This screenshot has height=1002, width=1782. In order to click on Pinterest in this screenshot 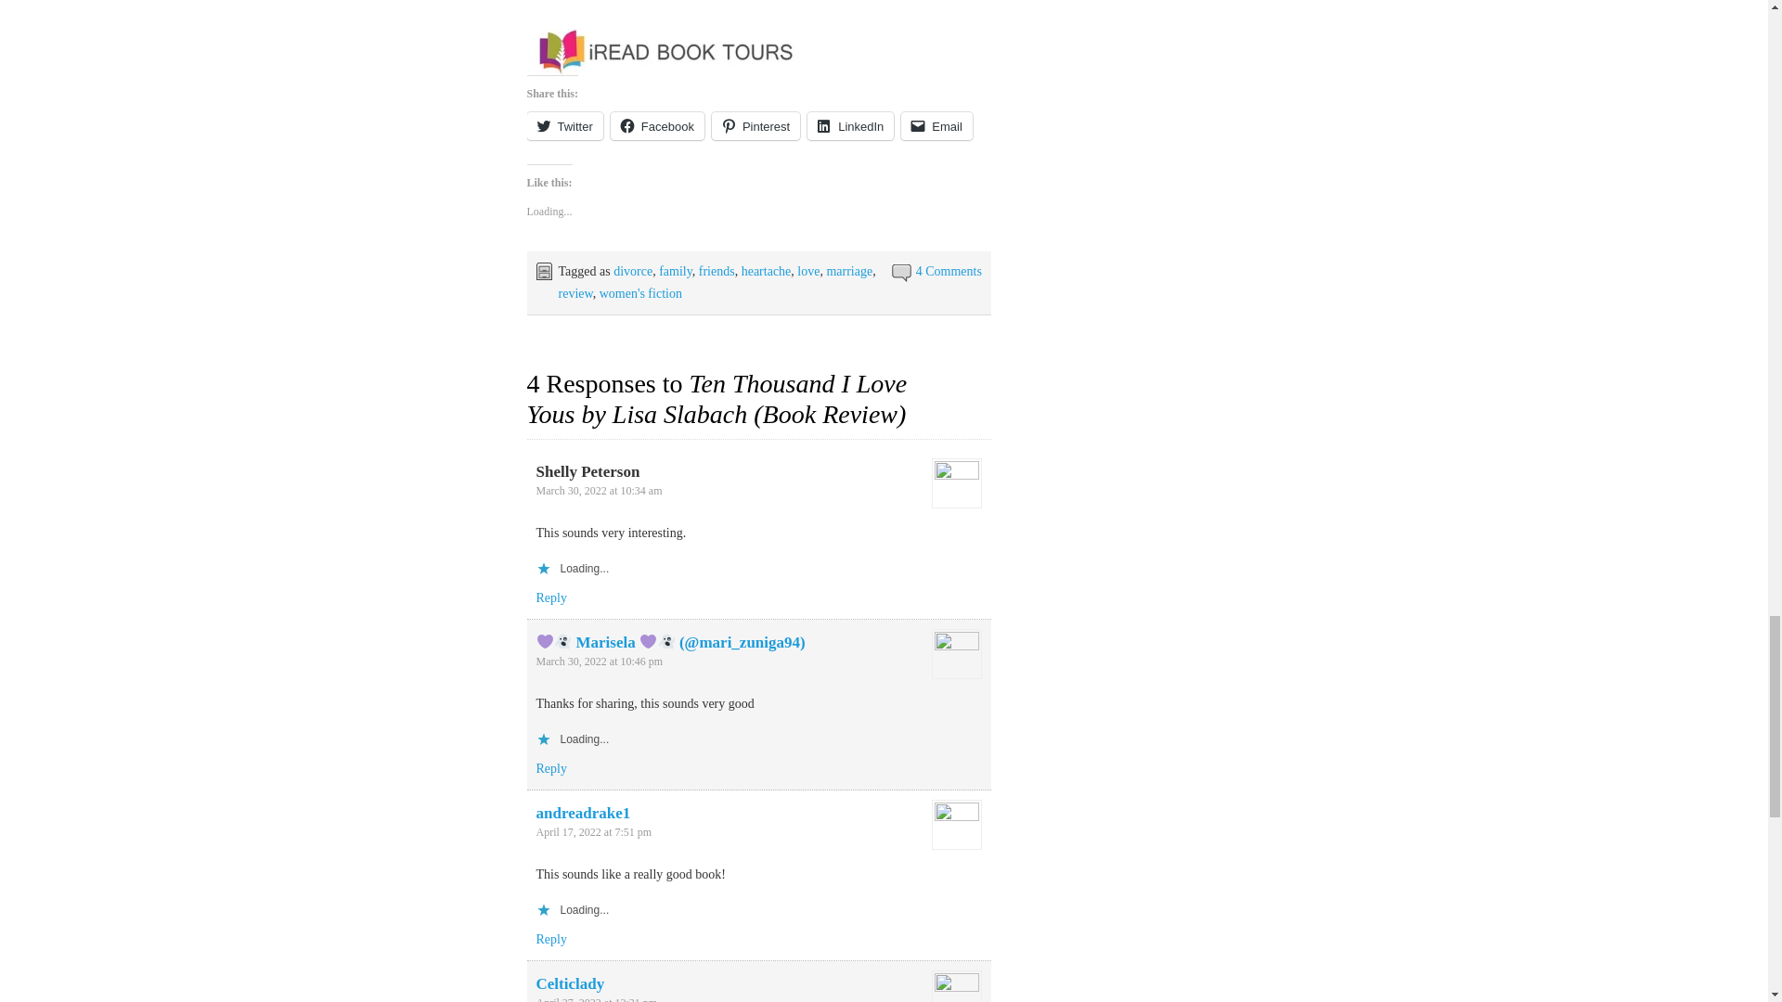, I will do `click(755, 126)`.